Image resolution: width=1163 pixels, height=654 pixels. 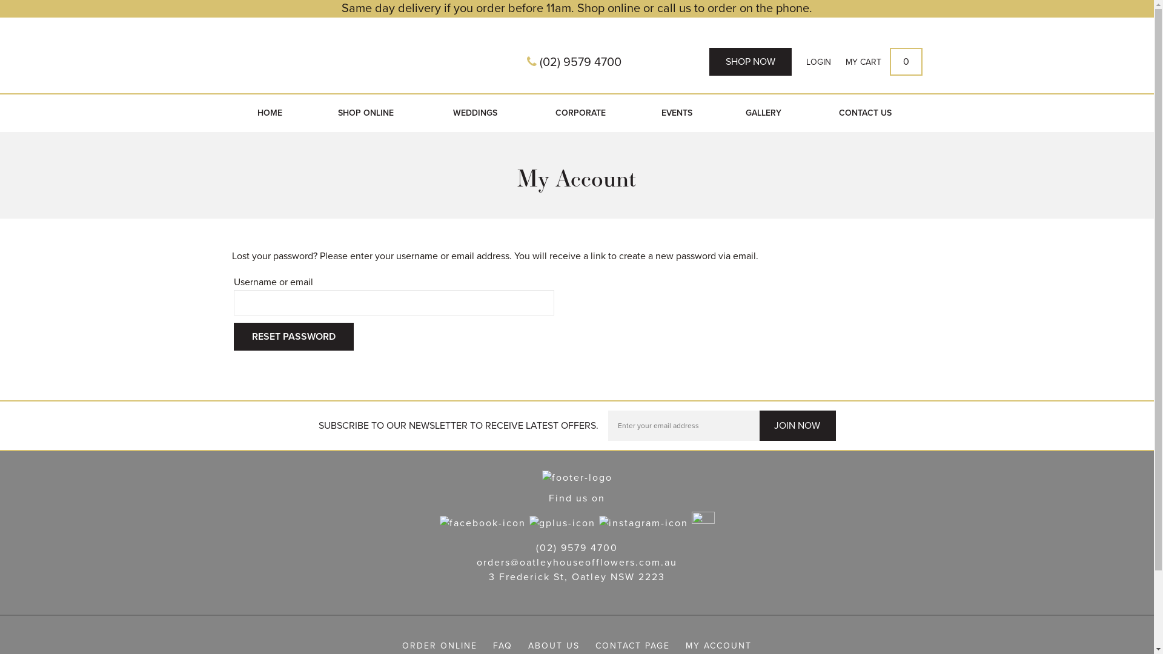 What do you see at coordinates (906, 62) in the screenshot?
I see `0` at bounding box center [906, 62].